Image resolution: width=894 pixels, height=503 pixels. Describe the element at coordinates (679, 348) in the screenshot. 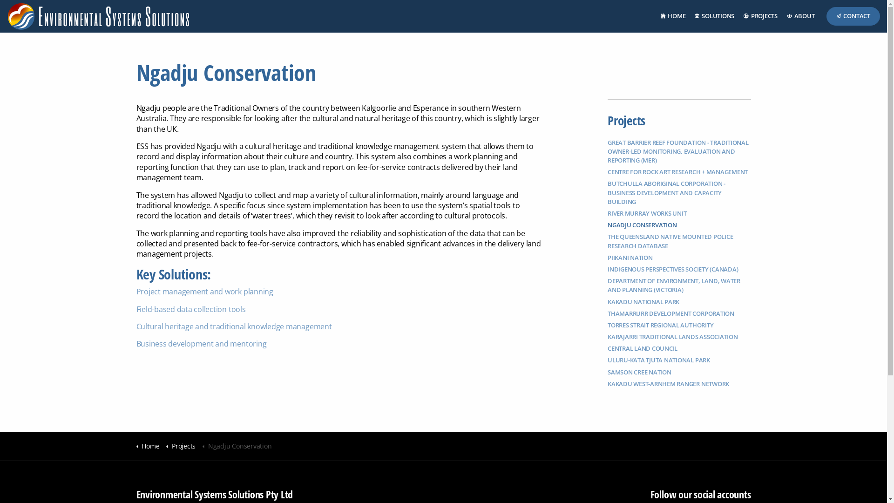

I see `CENTRAL LAND COUNCIL` at that location.